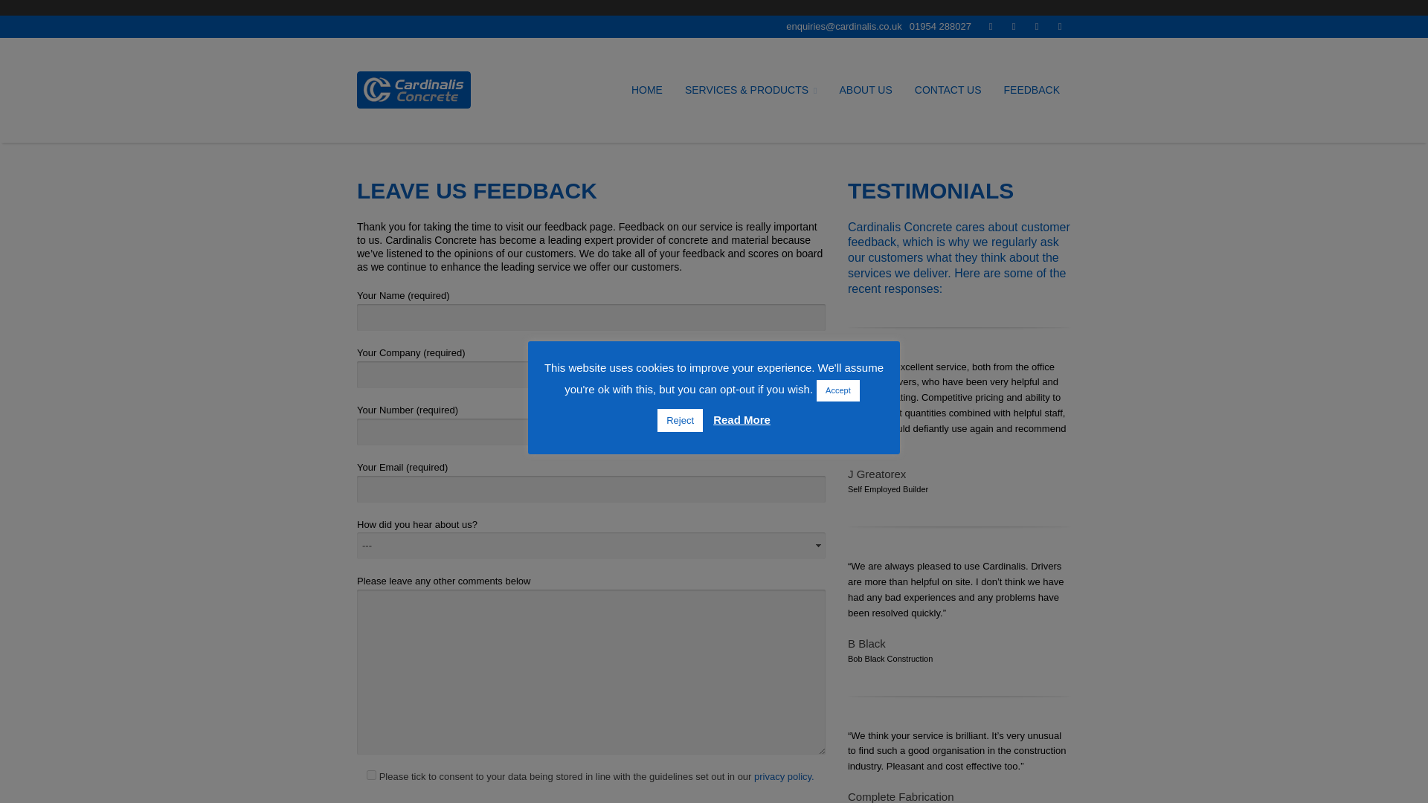 Image resolution: width=1428 pixels, height=803 pixels. I want to click on FEEDBACK, so click(1032, 90).